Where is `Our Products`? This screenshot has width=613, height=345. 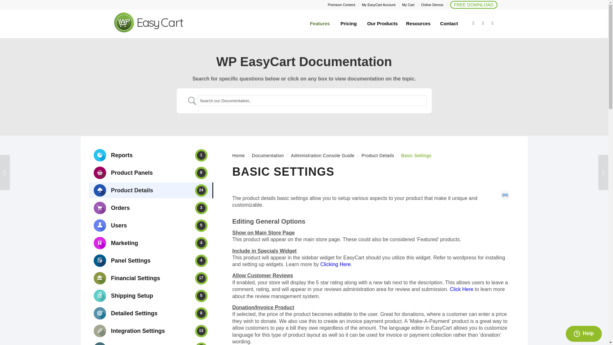 Our Products is located at coordinates (382, 24).